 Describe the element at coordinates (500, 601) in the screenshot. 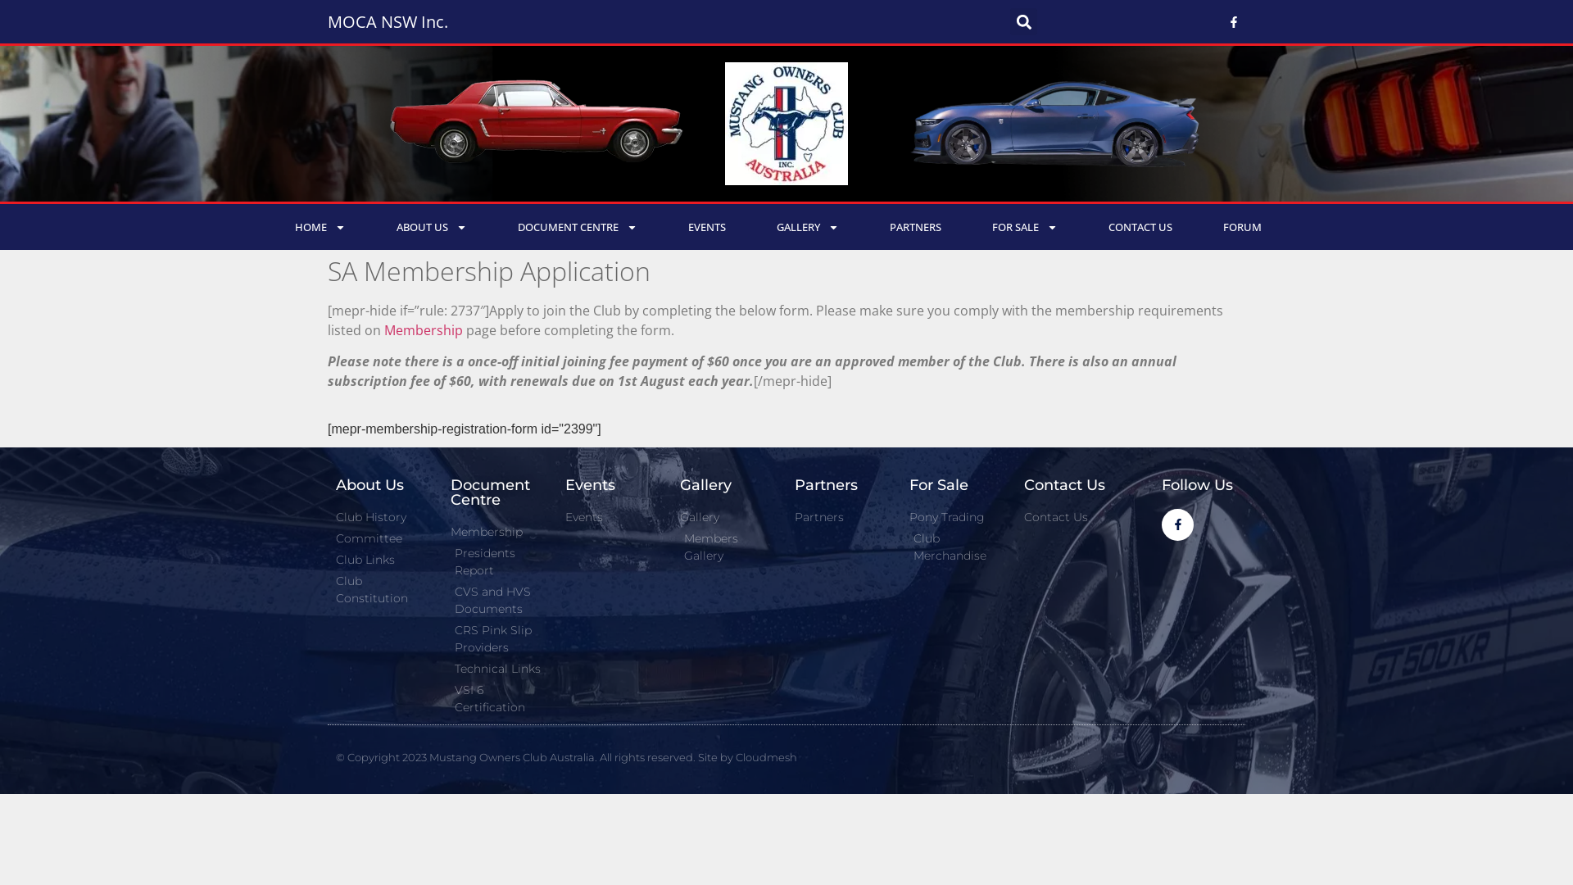

I see `CVS and HVS Documents` at that location.